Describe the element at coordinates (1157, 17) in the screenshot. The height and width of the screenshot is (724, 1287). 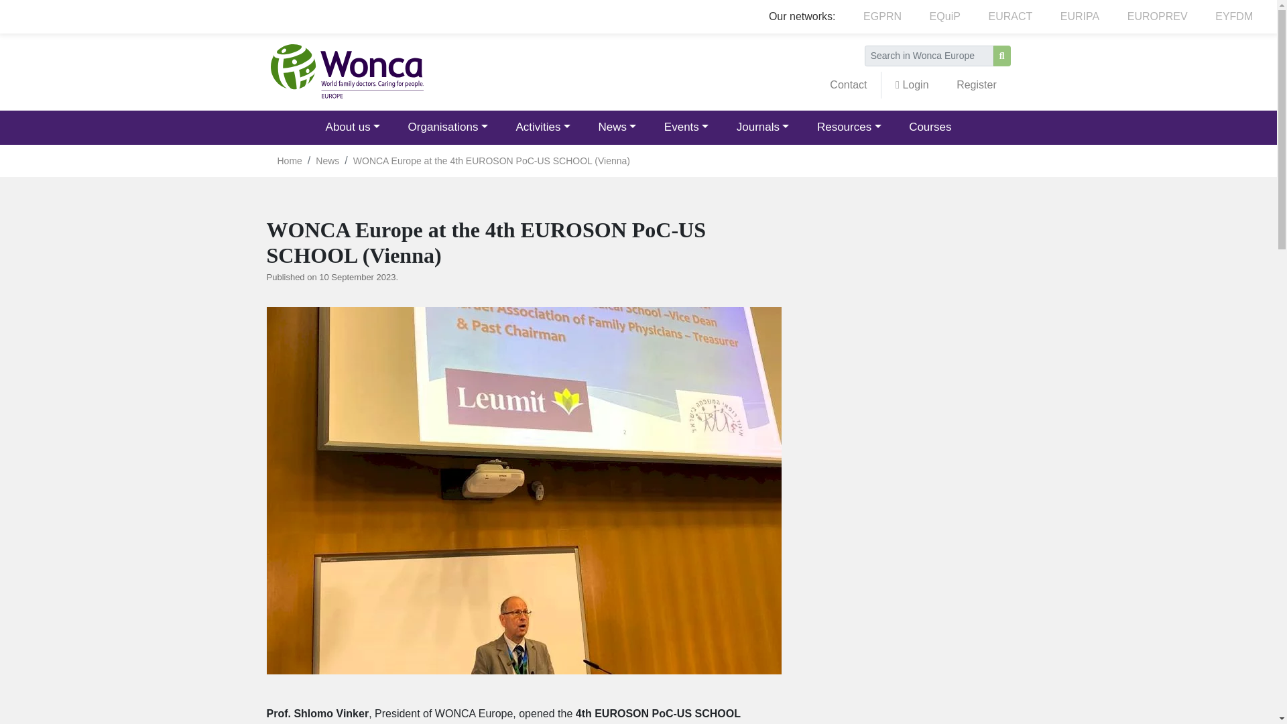
I see `EUROPREV` at that location.